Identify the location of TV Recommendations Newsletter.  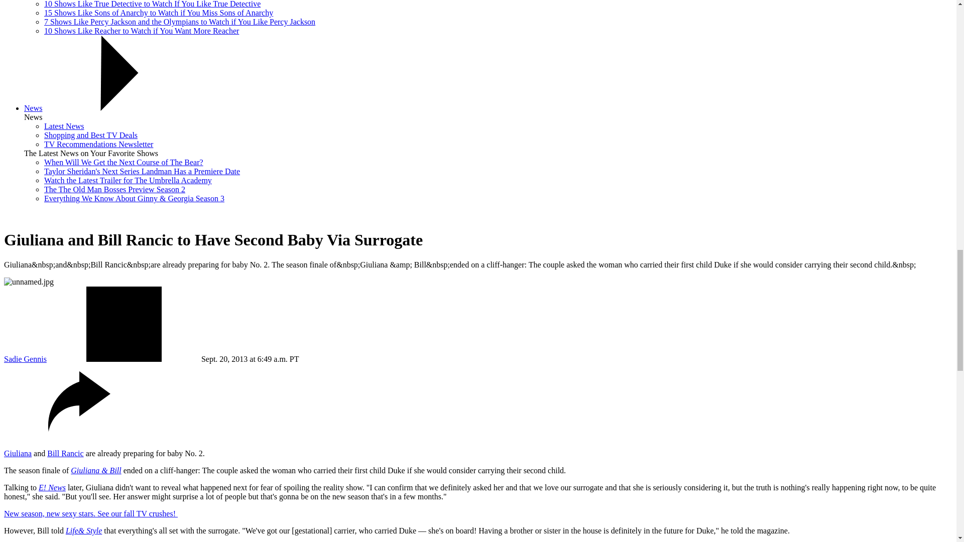
(98, 144).